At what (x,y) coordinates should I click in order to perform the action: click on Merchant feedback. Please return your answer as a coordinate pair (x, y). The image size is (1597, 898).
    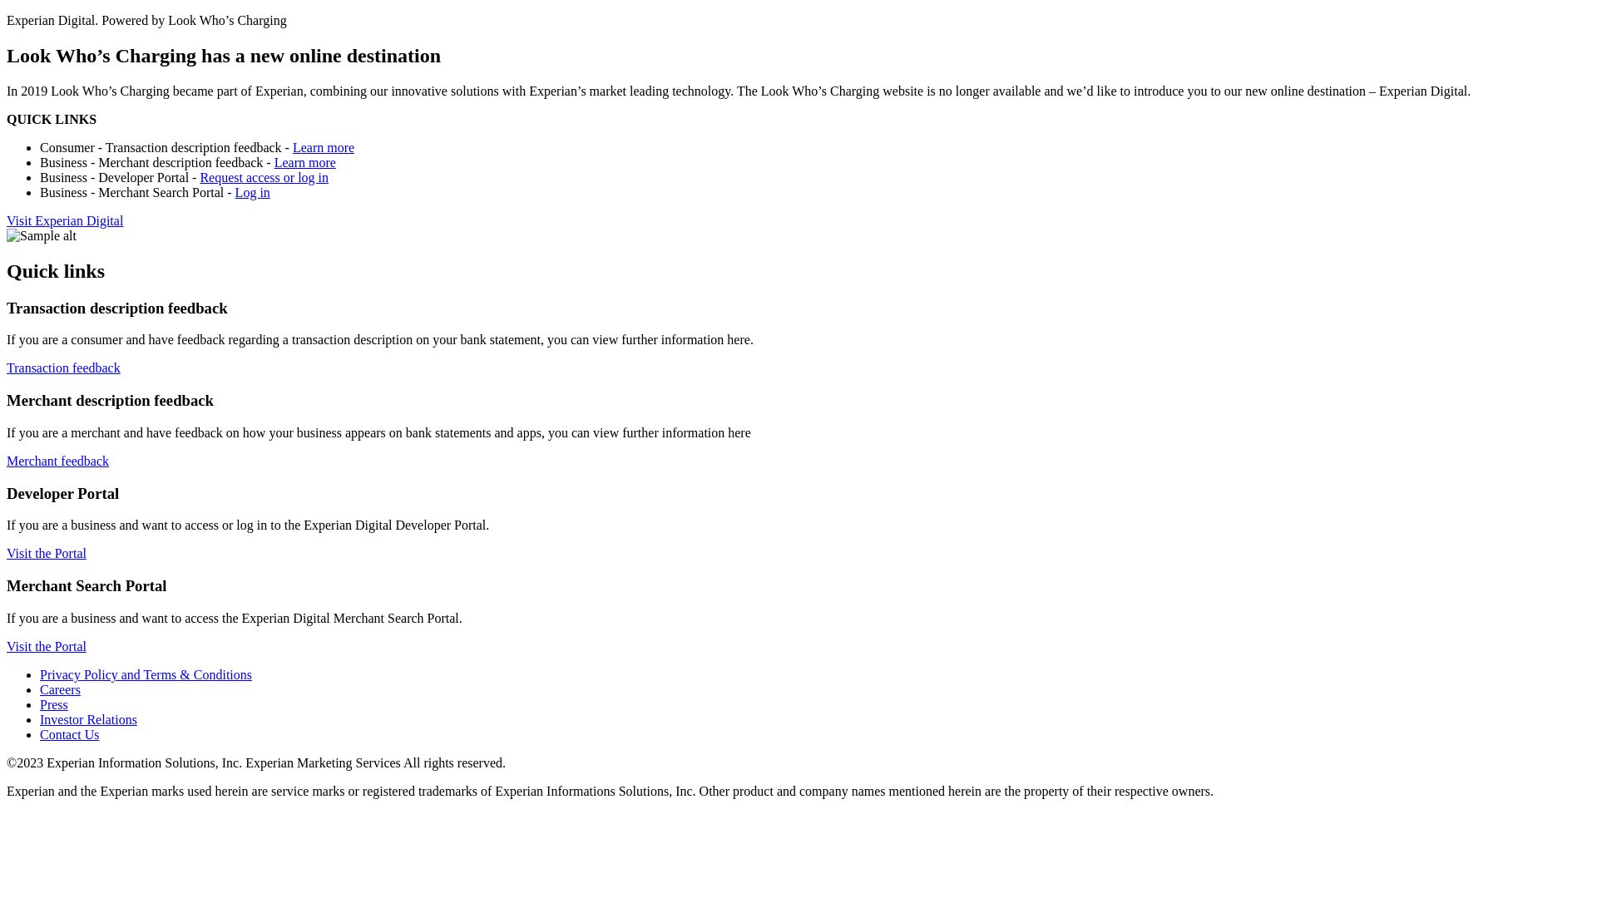
    Looking at the image, I should click on (58, 461).